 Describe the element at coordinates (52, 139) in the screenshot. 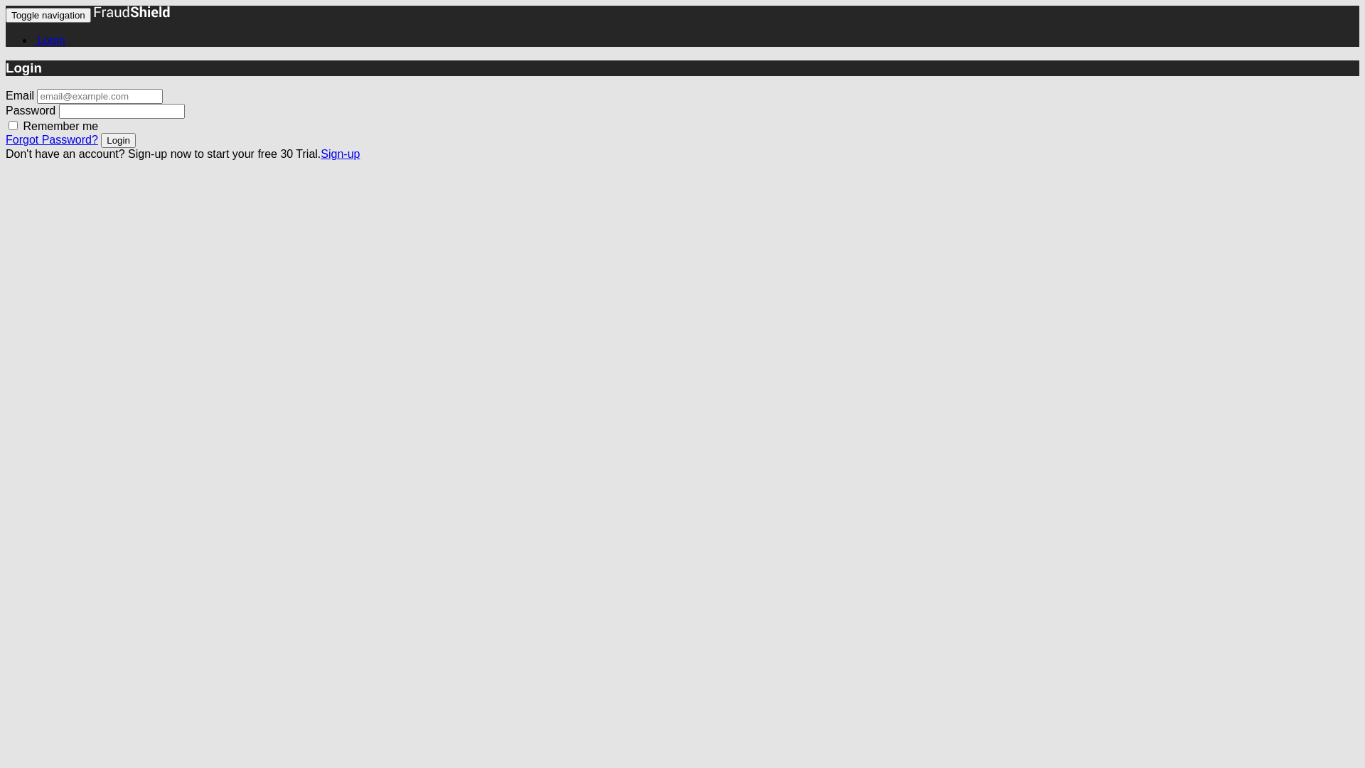

I see `Forgot Password?` at that location.